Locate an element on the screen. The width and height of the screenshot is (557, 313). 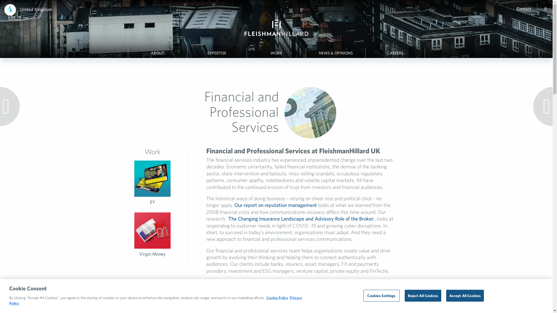
Contact is located at coordinates (524, 8).